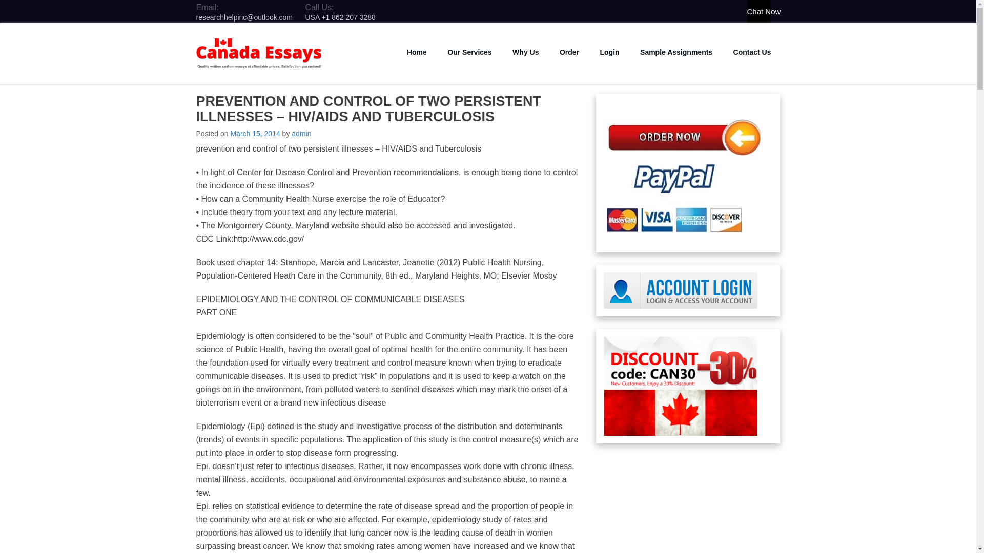  Describe the element at coordinates (252, 76) in the screenshot. I see `Canada Essays` at that location.